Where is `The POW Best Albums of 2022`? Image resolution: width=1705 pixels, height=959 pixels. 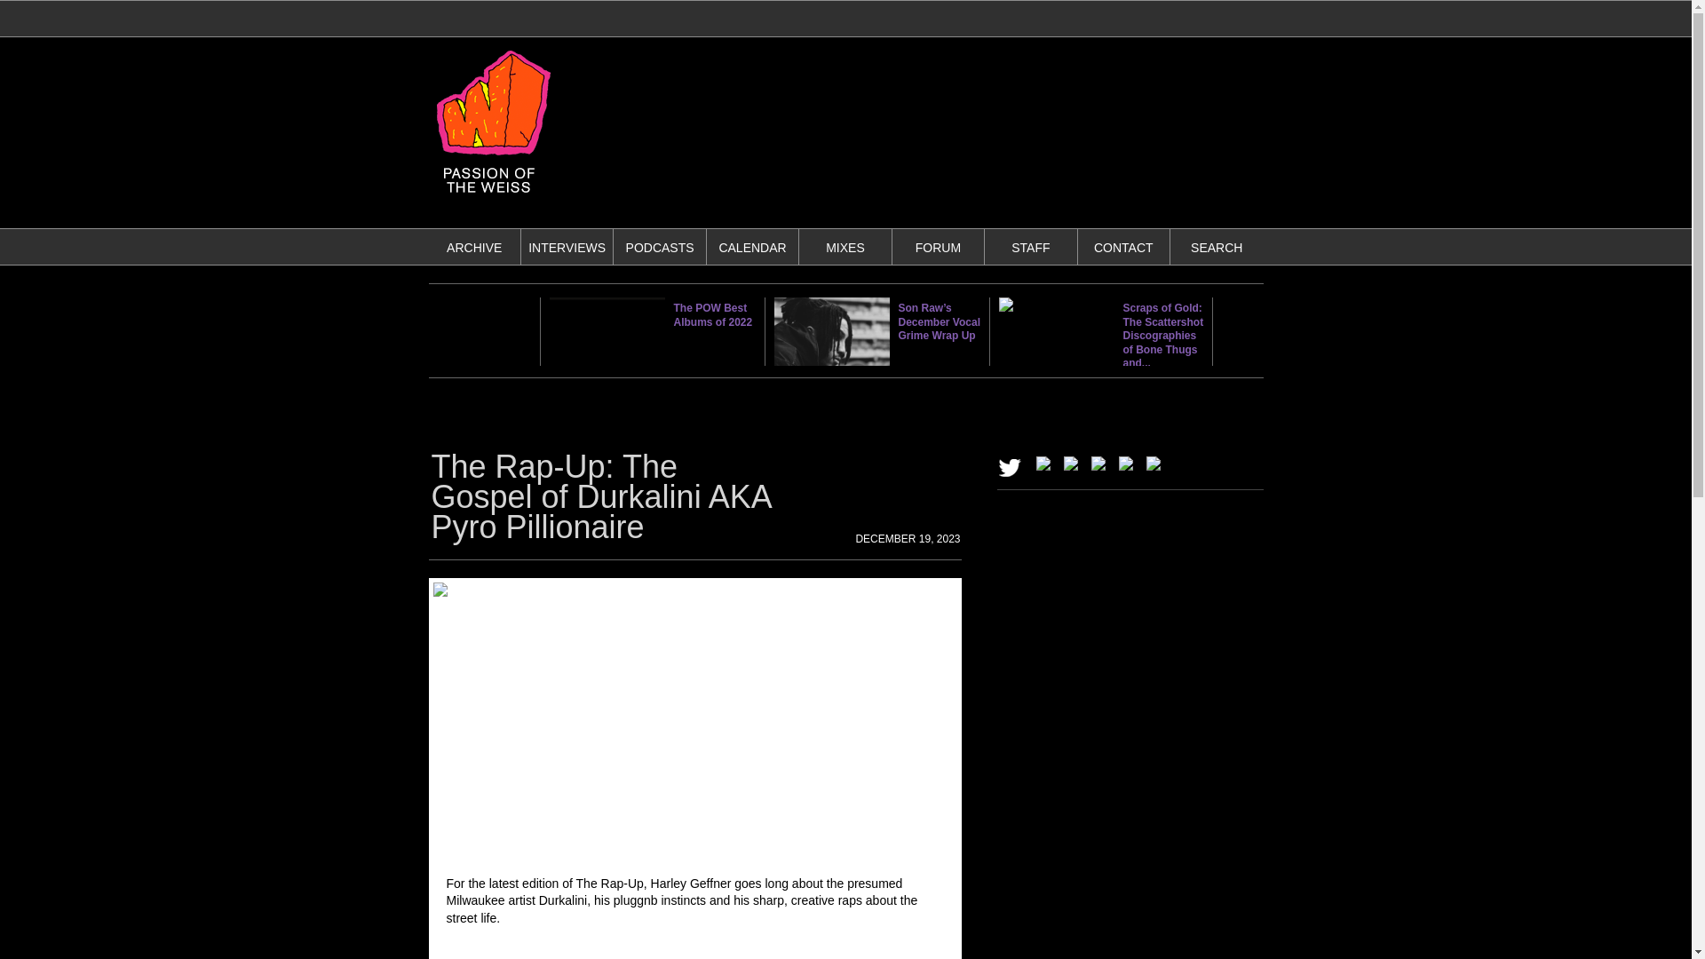 The POW Best Albums of 2022 is located at coordinates (712, 315).